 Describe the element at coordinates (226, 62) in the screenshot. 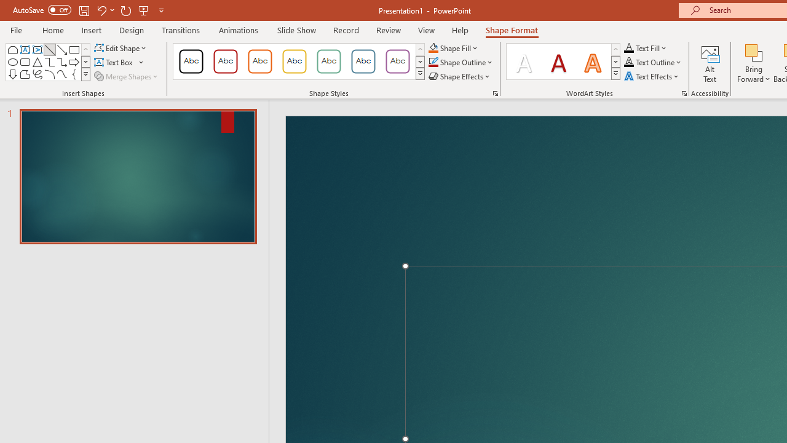

I see `Colored Outline - Dark Red, Accent 1` at that location.